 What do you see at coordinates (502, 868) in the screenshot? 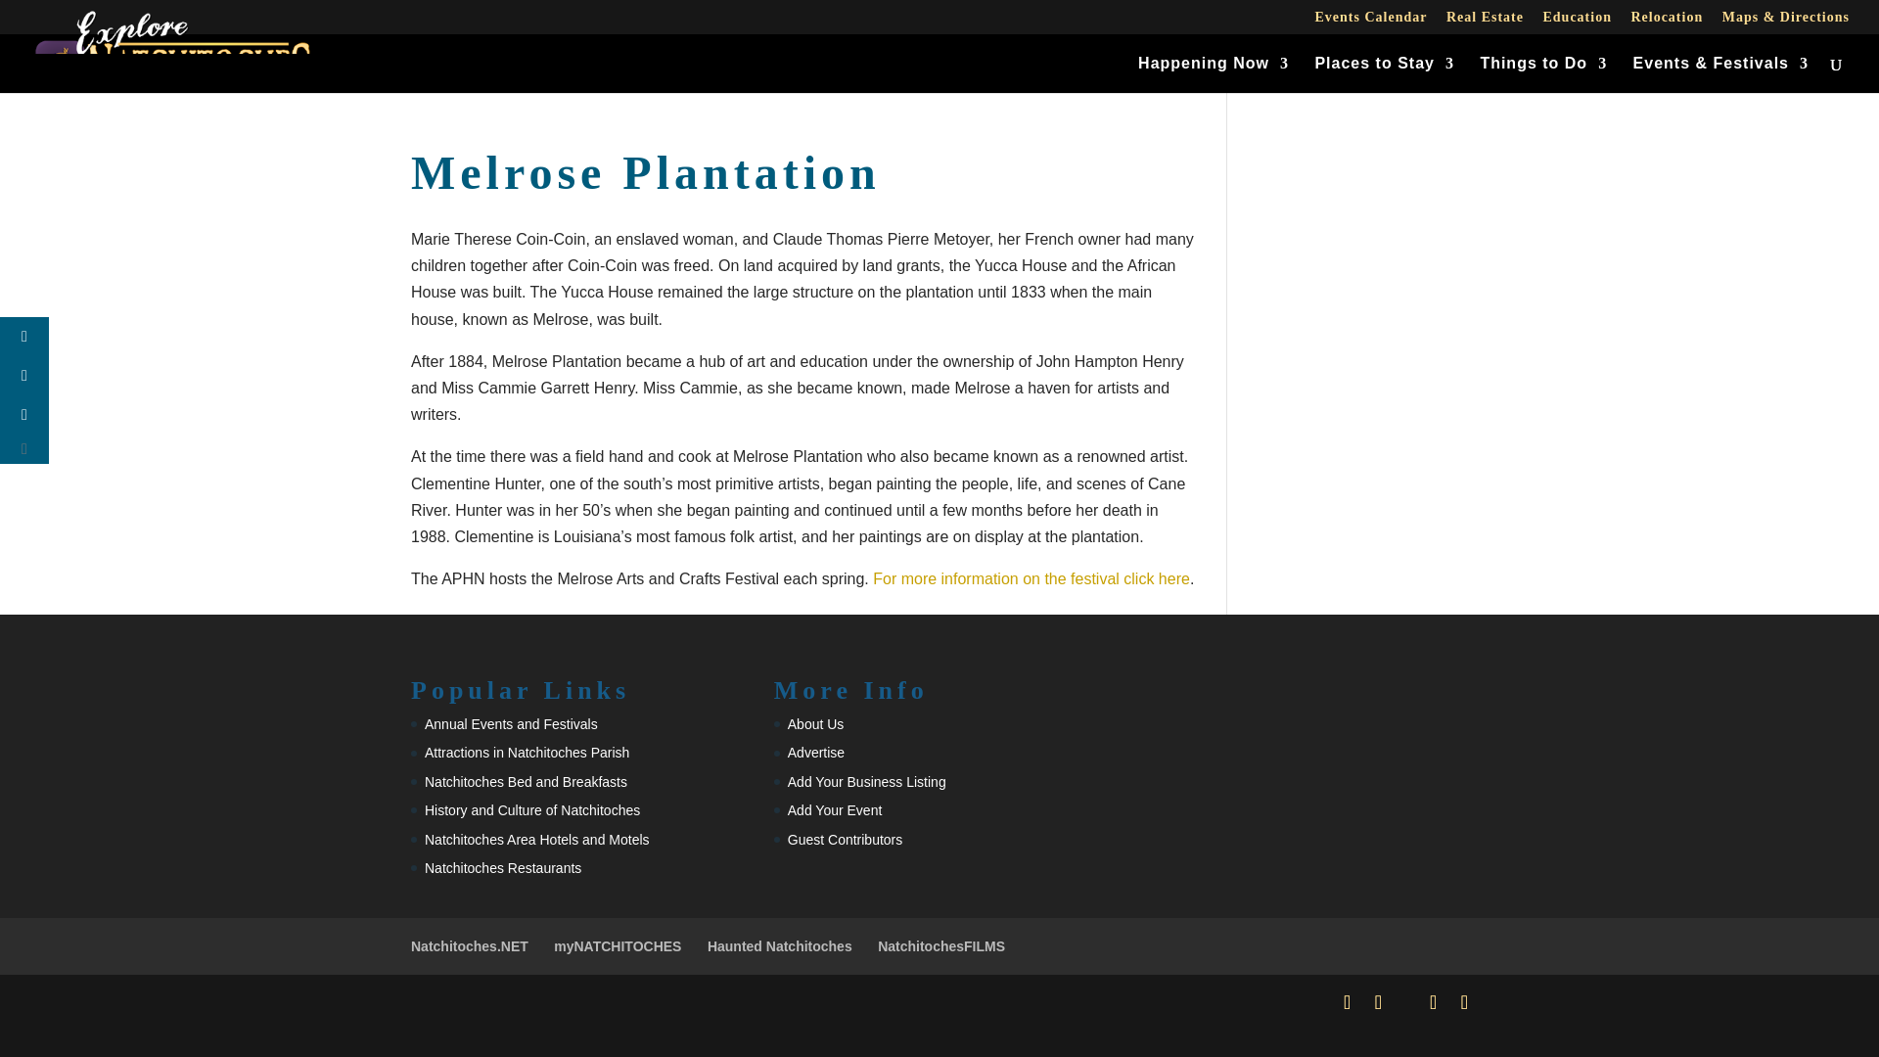
I see `Natchitoches Restaurants` at bounding box center [502, 868].